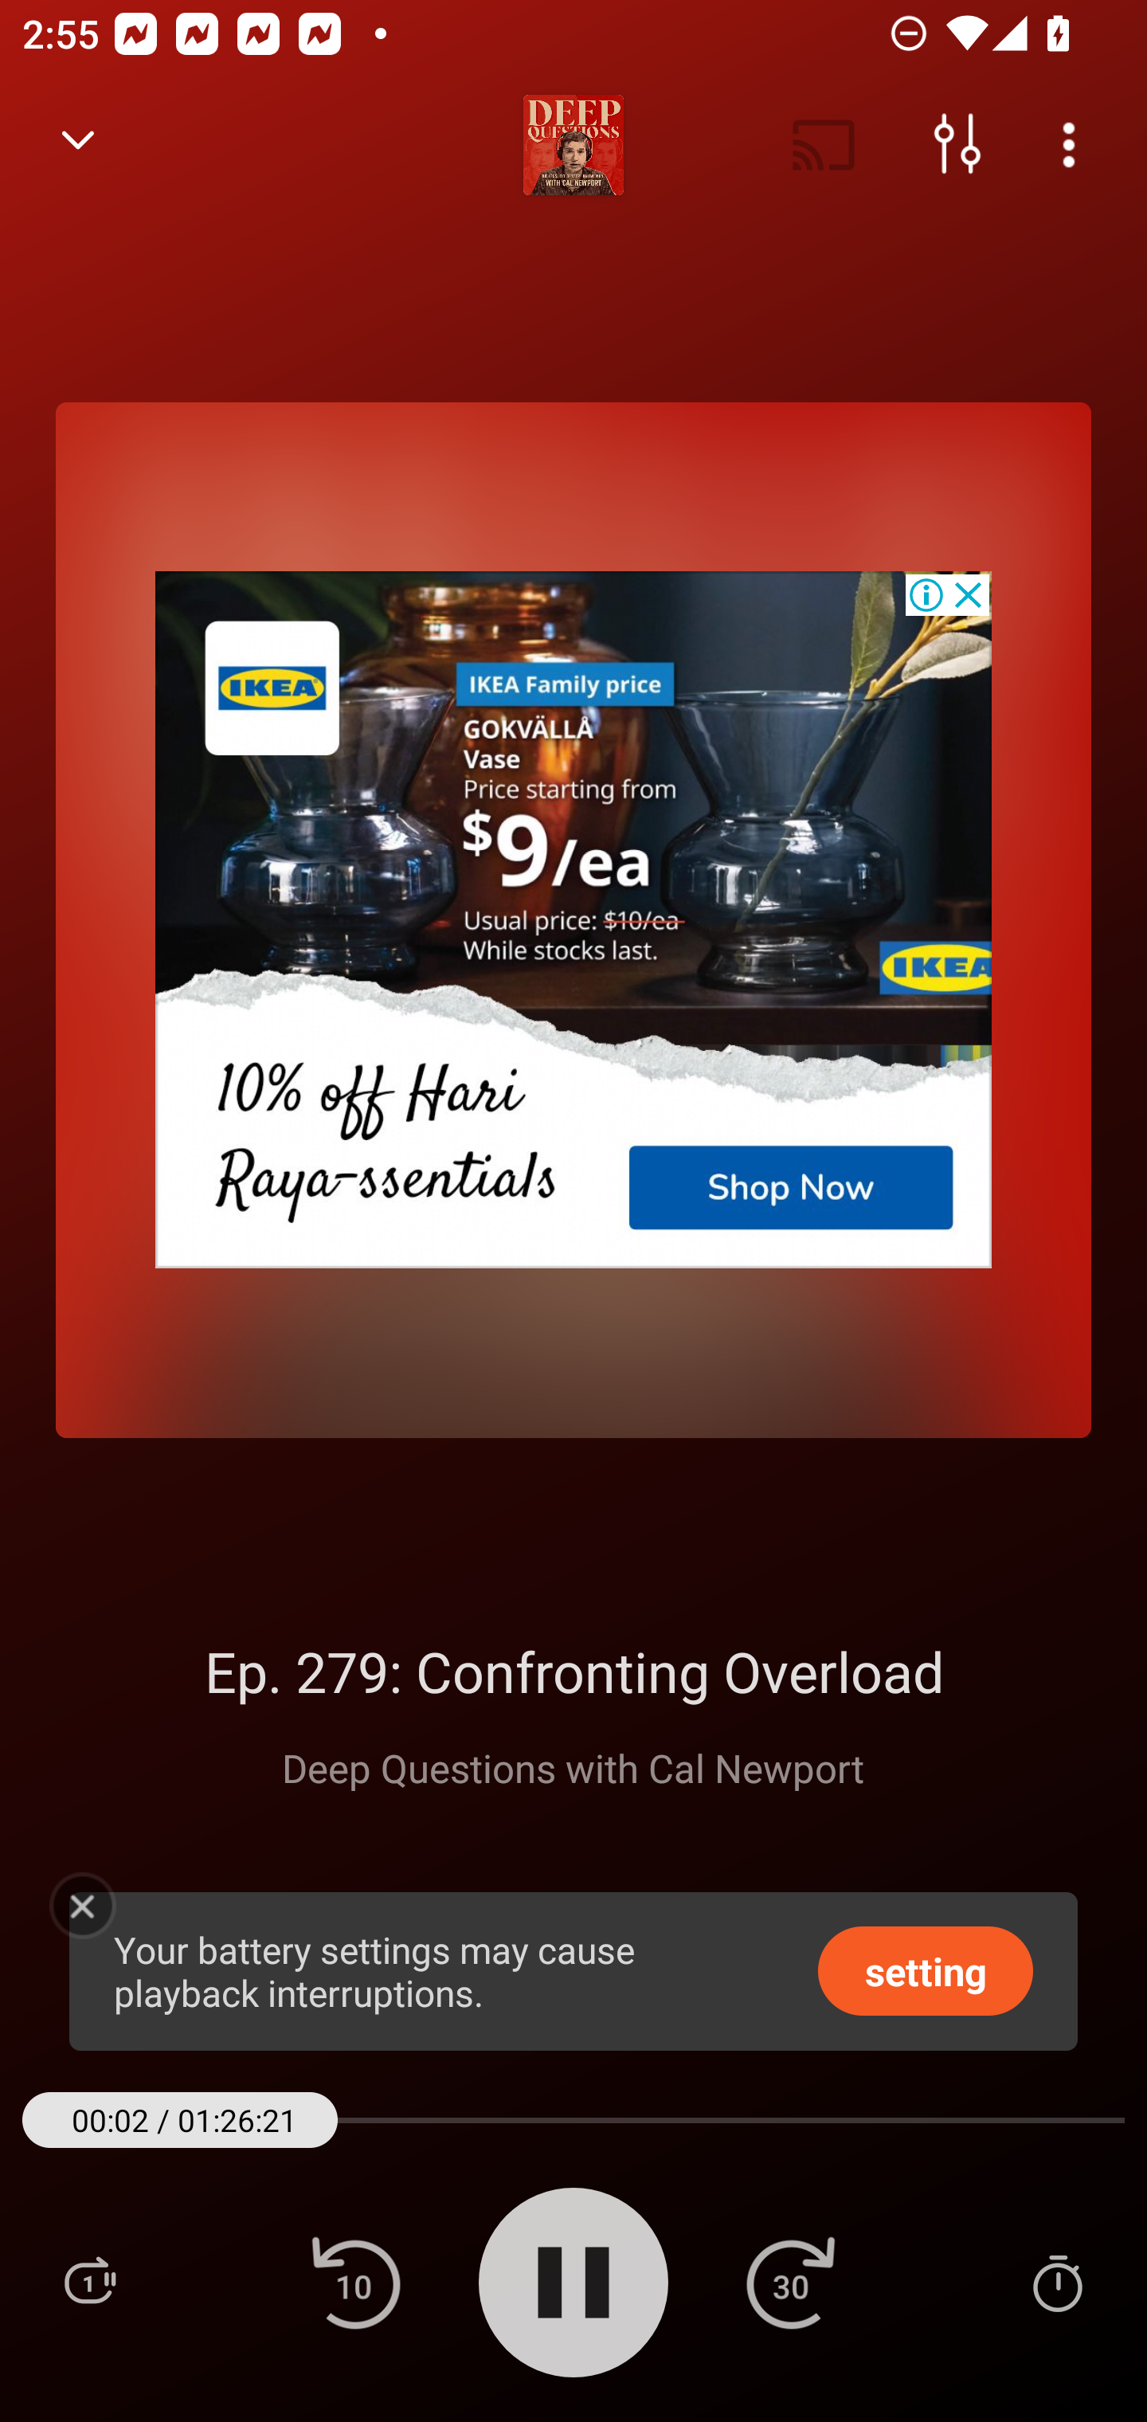  Describe the element at coordinates (824, 145) in the screenshot. I see `Cast. Disconnected` at that location.